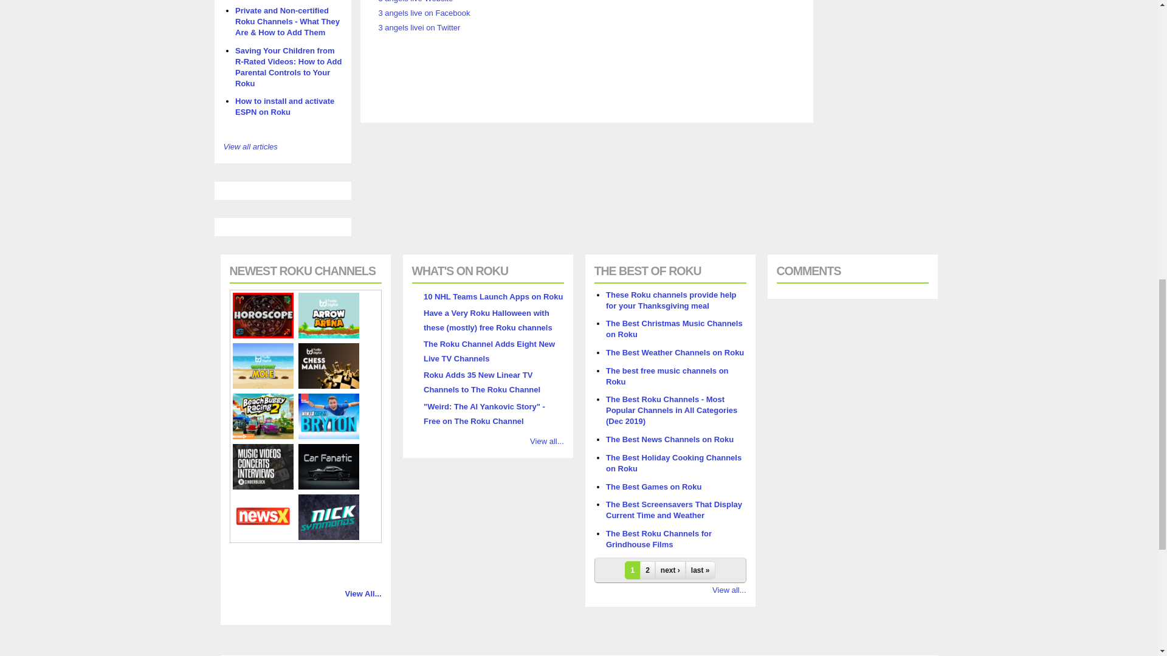  What do you see at coordinates (492, 296) in the screenshot?
I see `10 NHL Teams Launch Apps on Roku` at bounding box center [492, 296].